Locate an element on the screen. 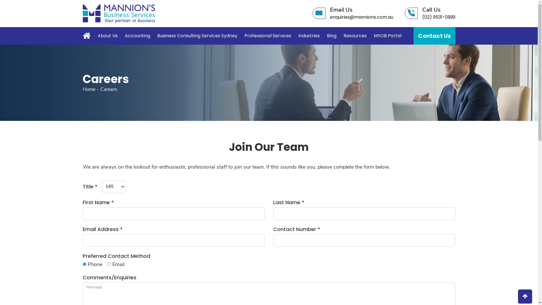 The width and height of the screenshot is (542, 305). Professional Services is located at coordinates (268, 36).